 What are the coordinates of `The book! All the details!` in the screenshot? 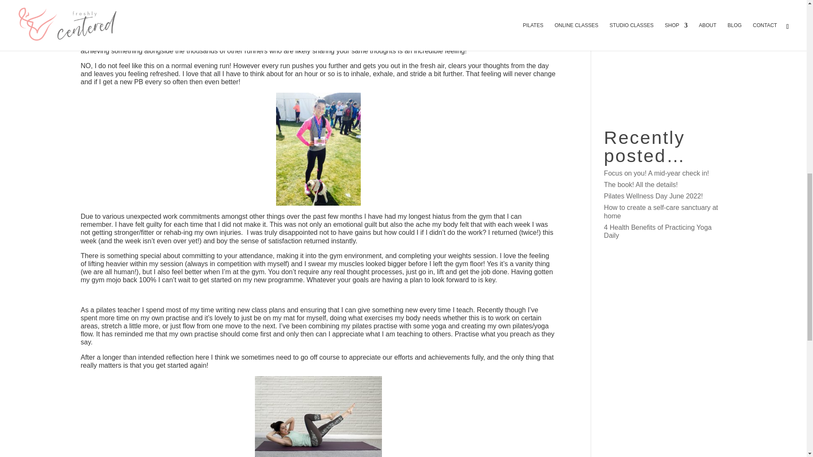 It's located at (640, 184).